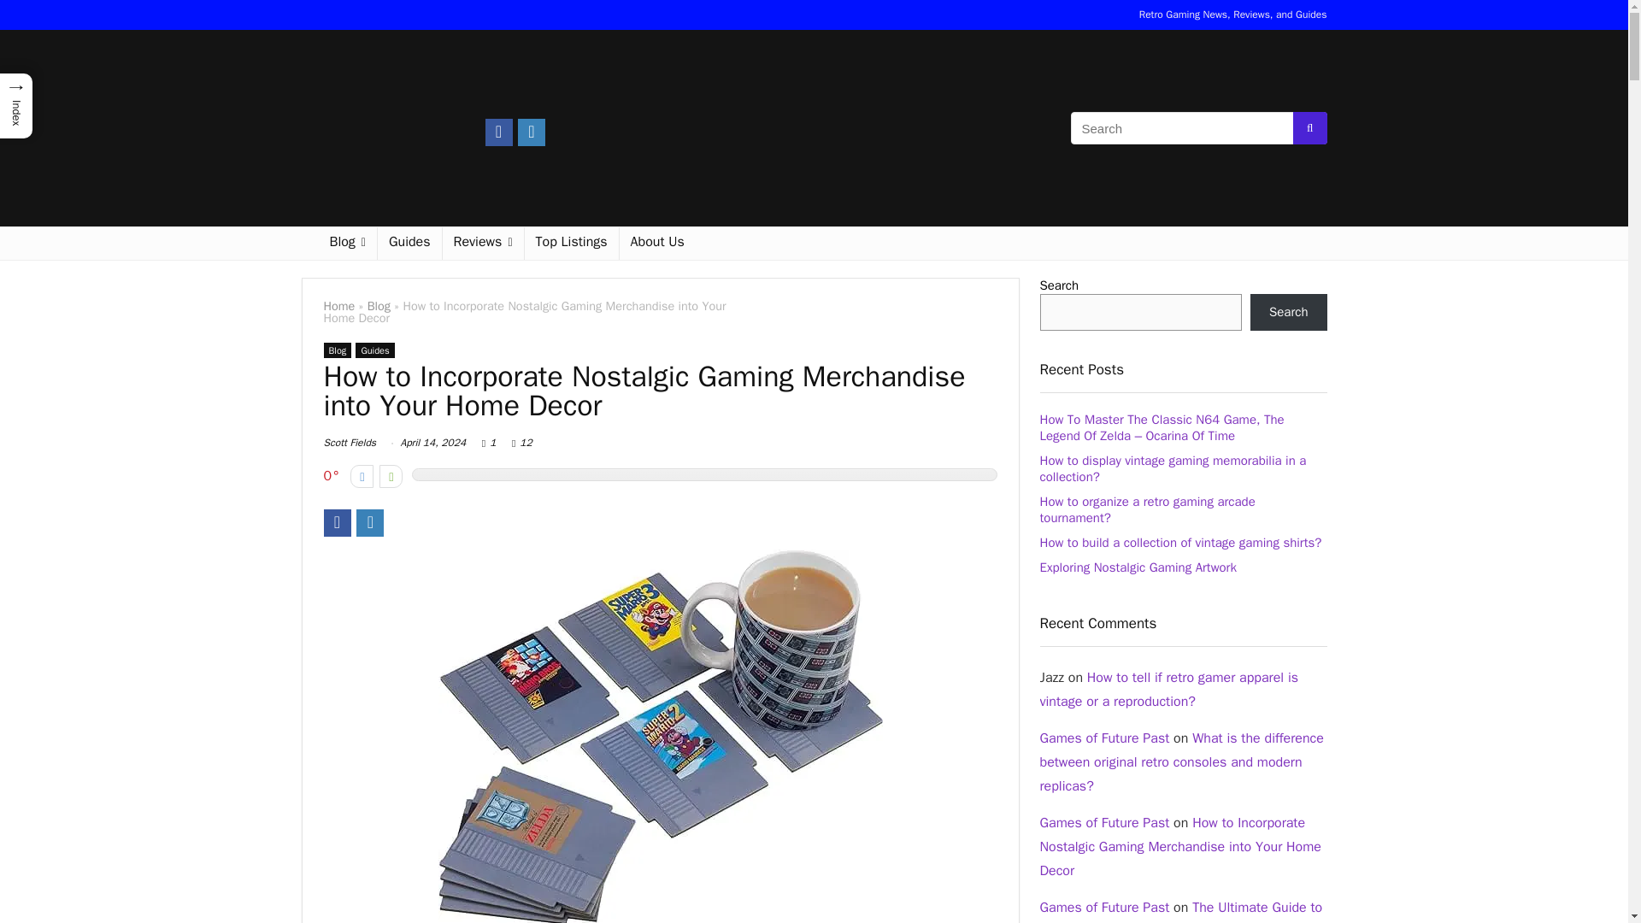  Describe the element at coordinates (409, 243) in the screenshot. I see `Guides` at that location.